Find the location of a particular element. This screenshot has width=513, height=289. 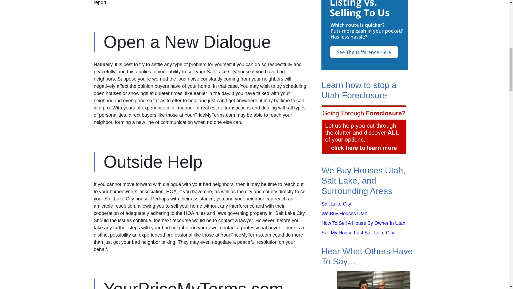

We Buy Houses Utah is located at coordinates (344, 214).